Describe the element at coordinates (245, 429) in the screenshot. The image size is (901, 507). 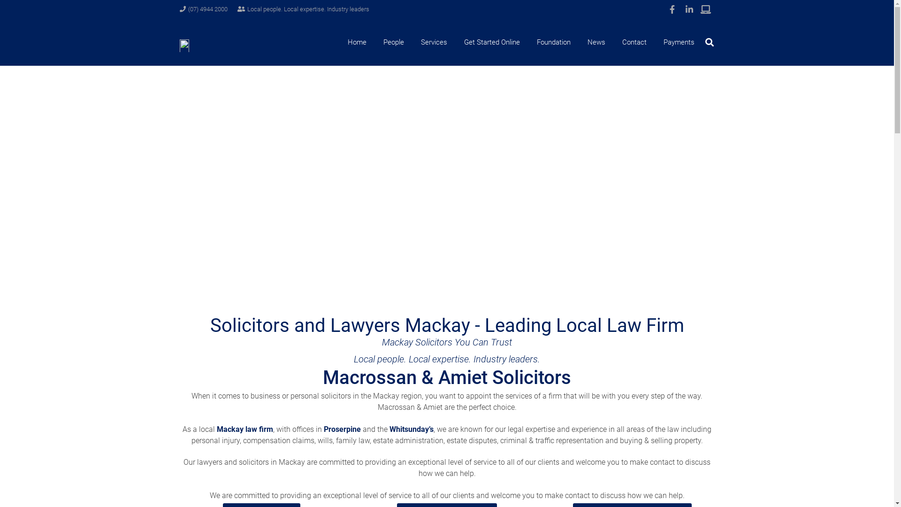
I see `Mackay law firm` at that location.